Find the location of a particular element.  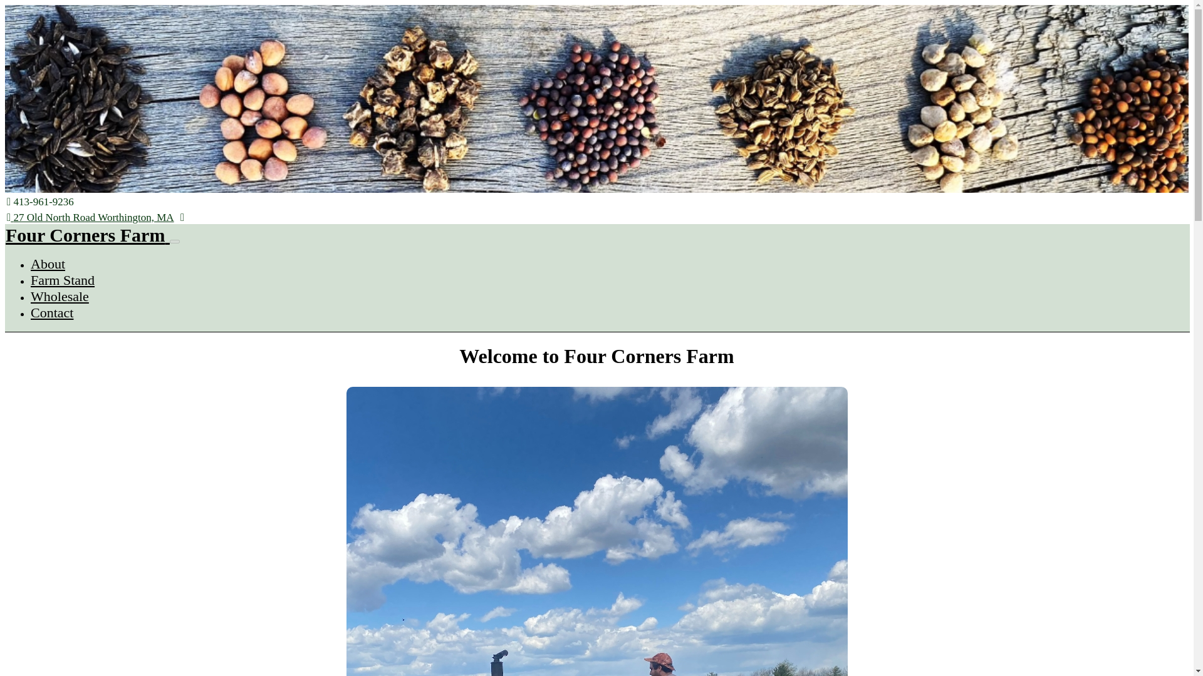

27 Old North Road Worthington, MA is located at coordinates (90, 218).